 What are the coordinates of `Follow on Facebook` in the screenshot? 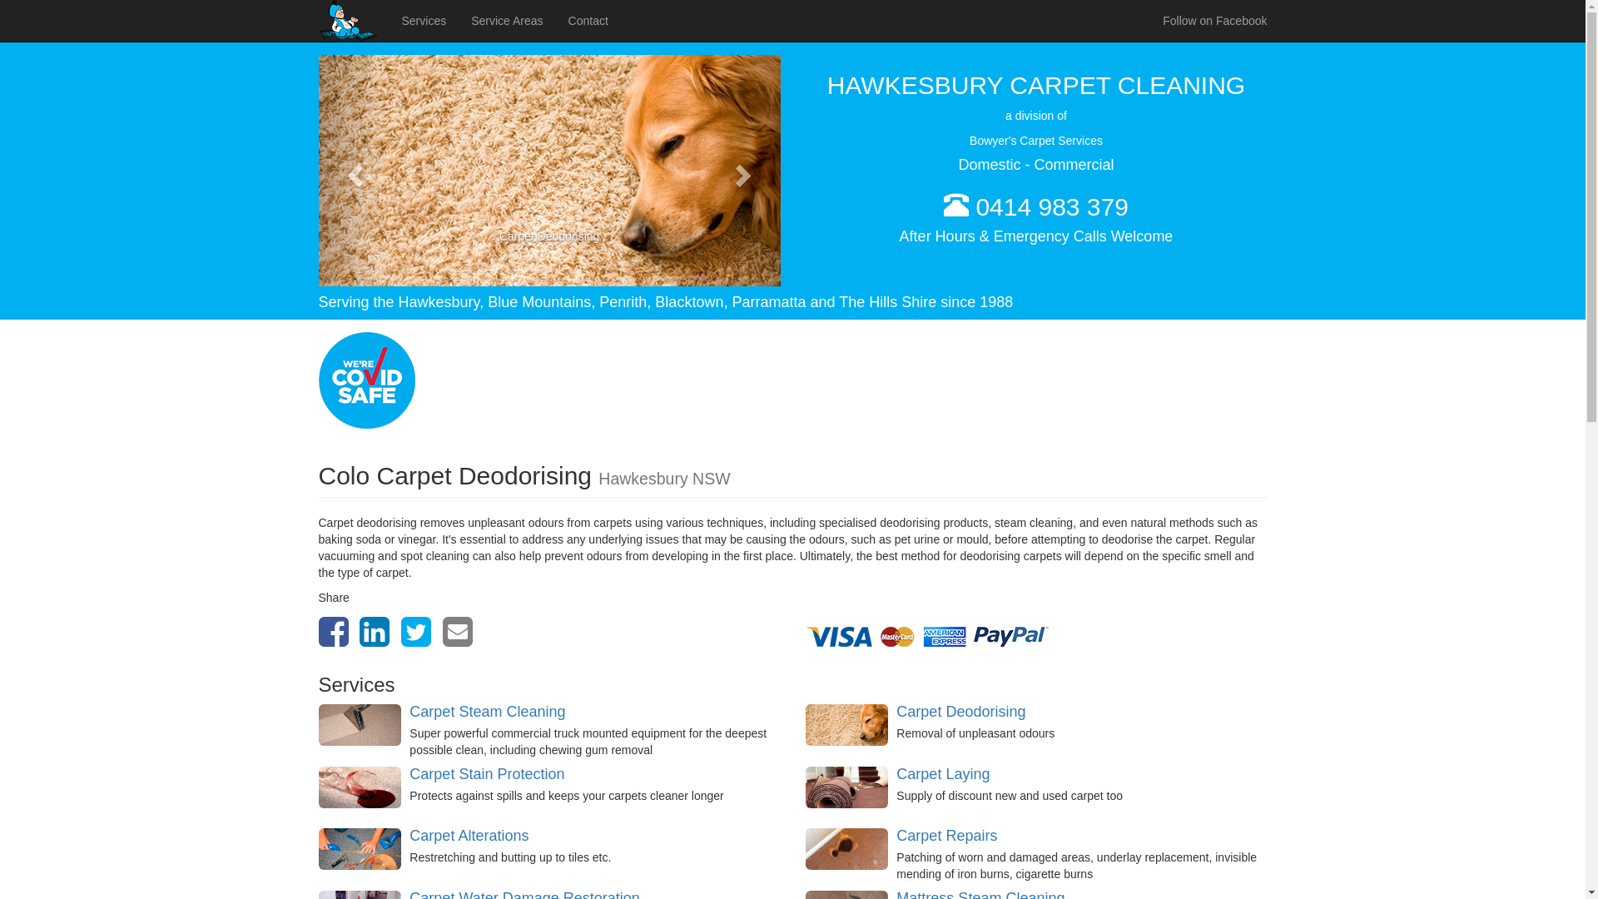 It's located at (1215, 21).